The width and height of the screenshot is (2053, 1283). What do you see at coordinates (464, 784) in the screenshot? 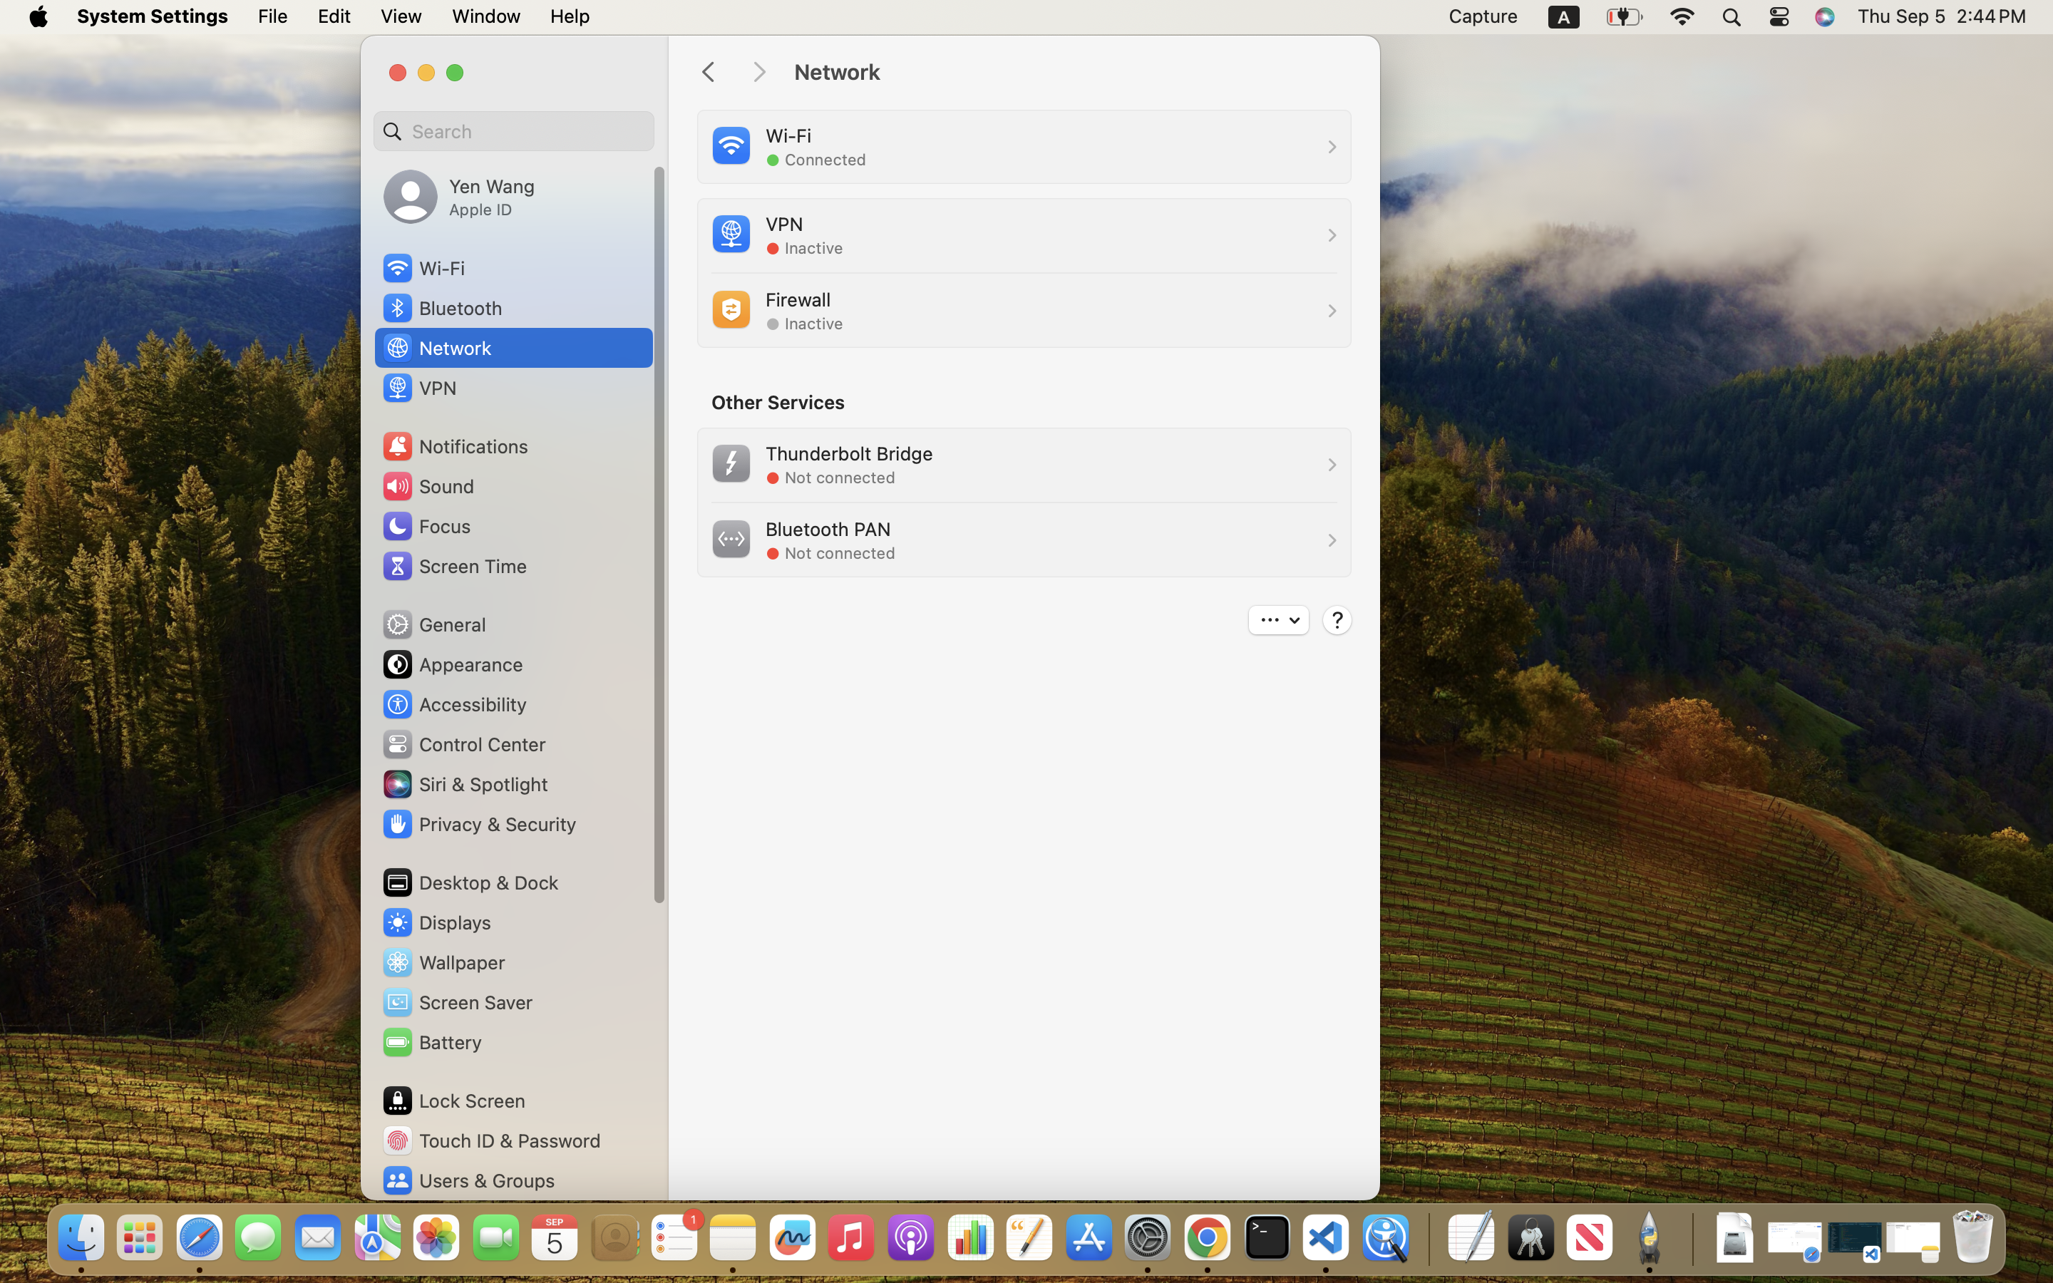
I see `Siri & Spotlight` at bounding box center [464, 784].